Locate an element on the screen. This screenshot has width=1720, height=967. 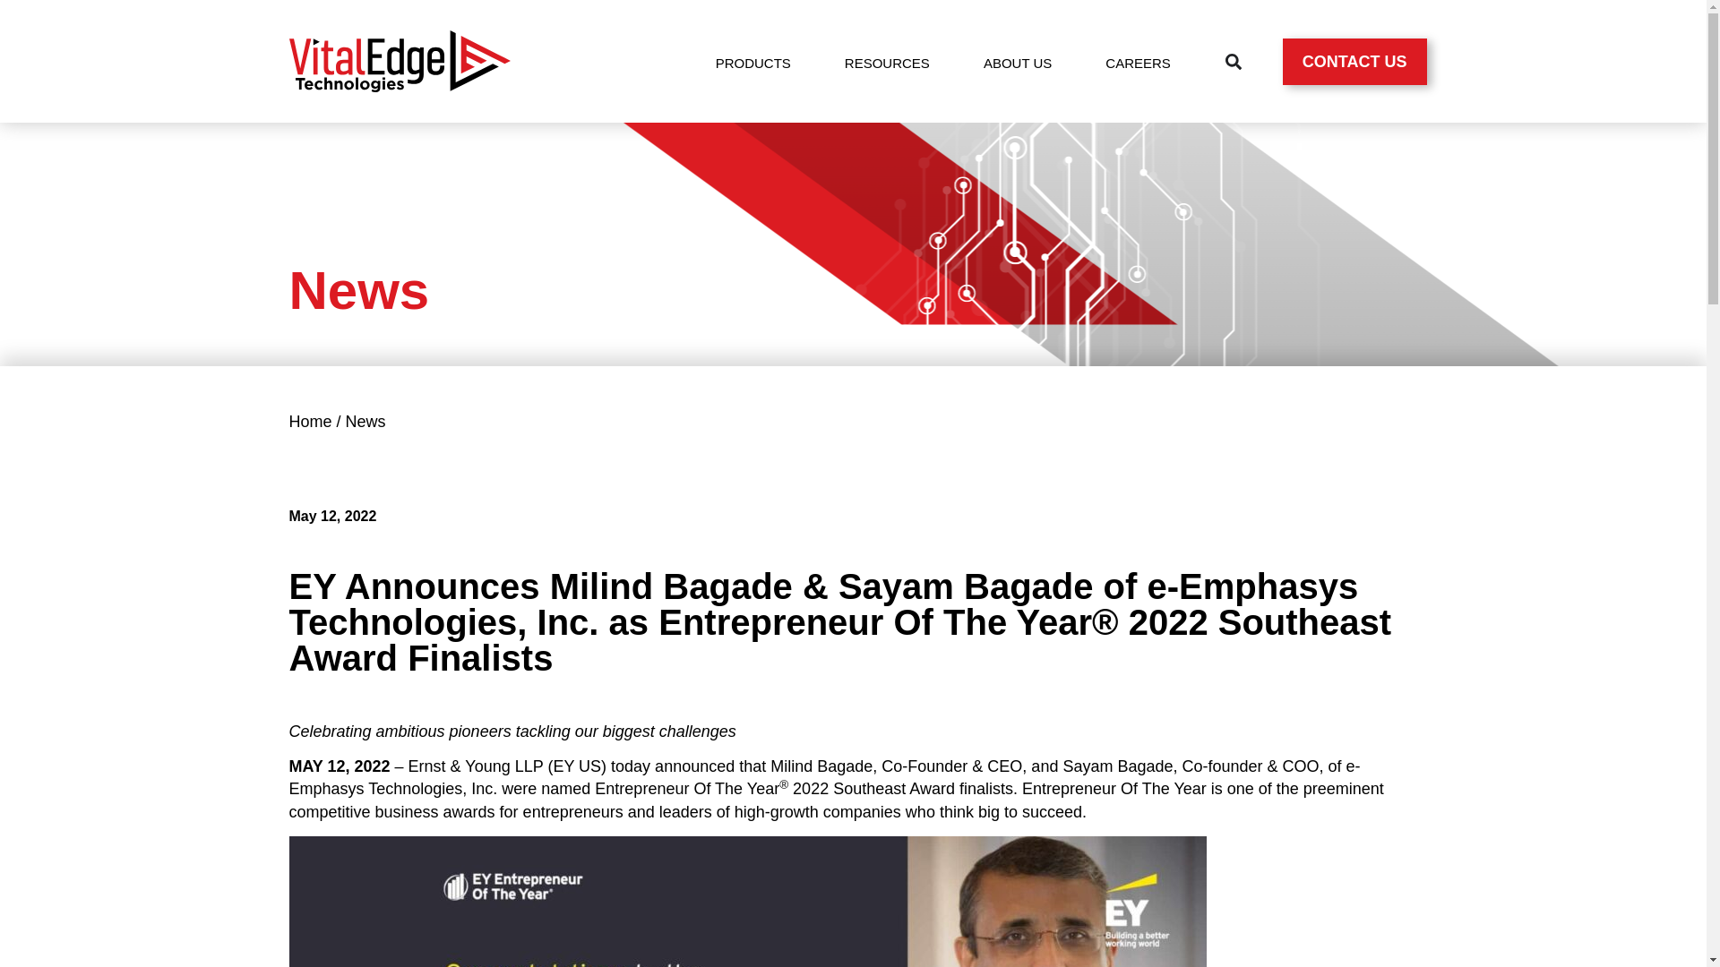
CONTACT US is located at coordinates (1354, 61).